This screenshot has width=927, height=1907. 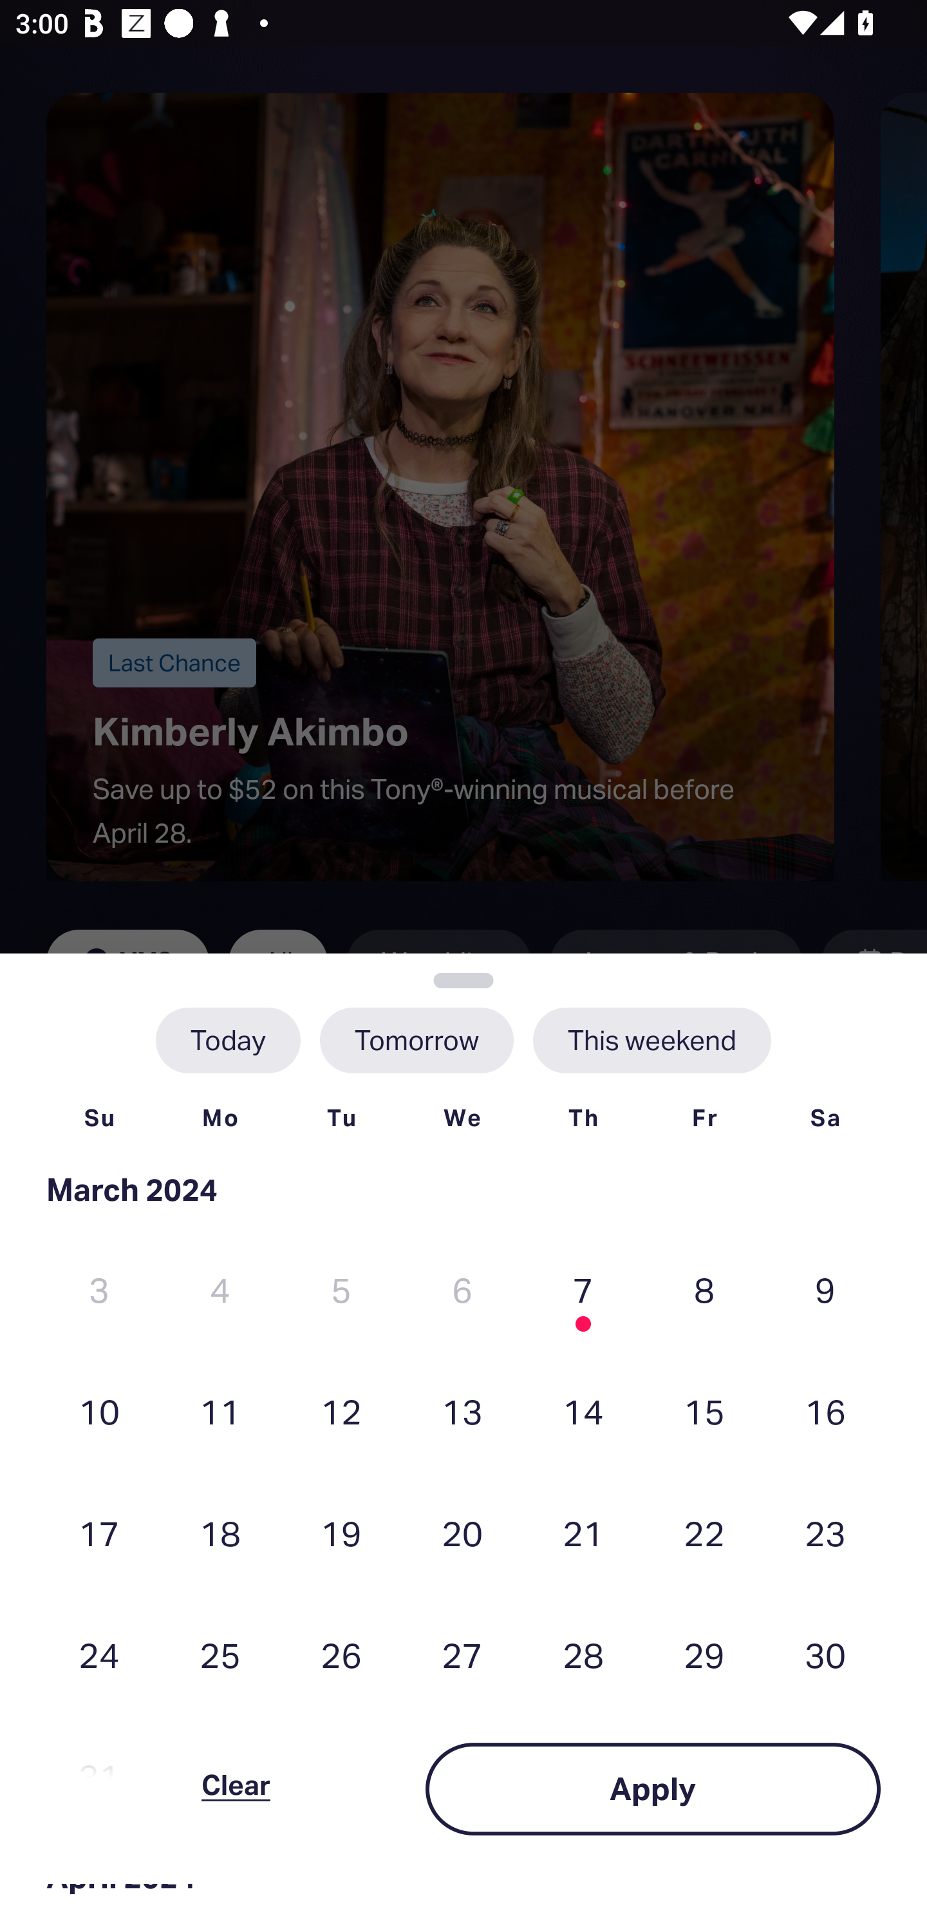 I want to click on 8, so click(x=704, y=1290).